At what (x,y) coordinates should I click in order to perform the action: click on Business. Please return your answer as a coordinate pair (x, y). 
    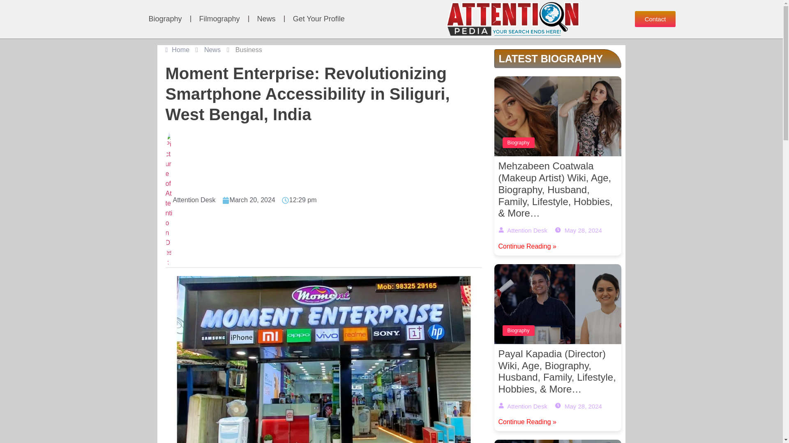
    Looking at the image, I should click on (248, 50).